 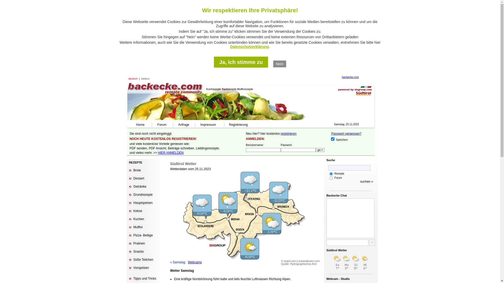 I want to click on Kuchen, so click(x=139, y=219).